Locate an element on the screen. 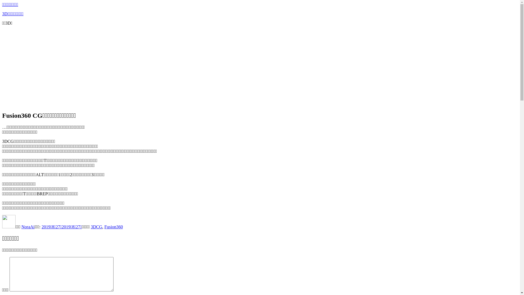 Image resolution: width=524 pixels, height=295 pixels. Fusion360 is located at coordinates (114, 227).